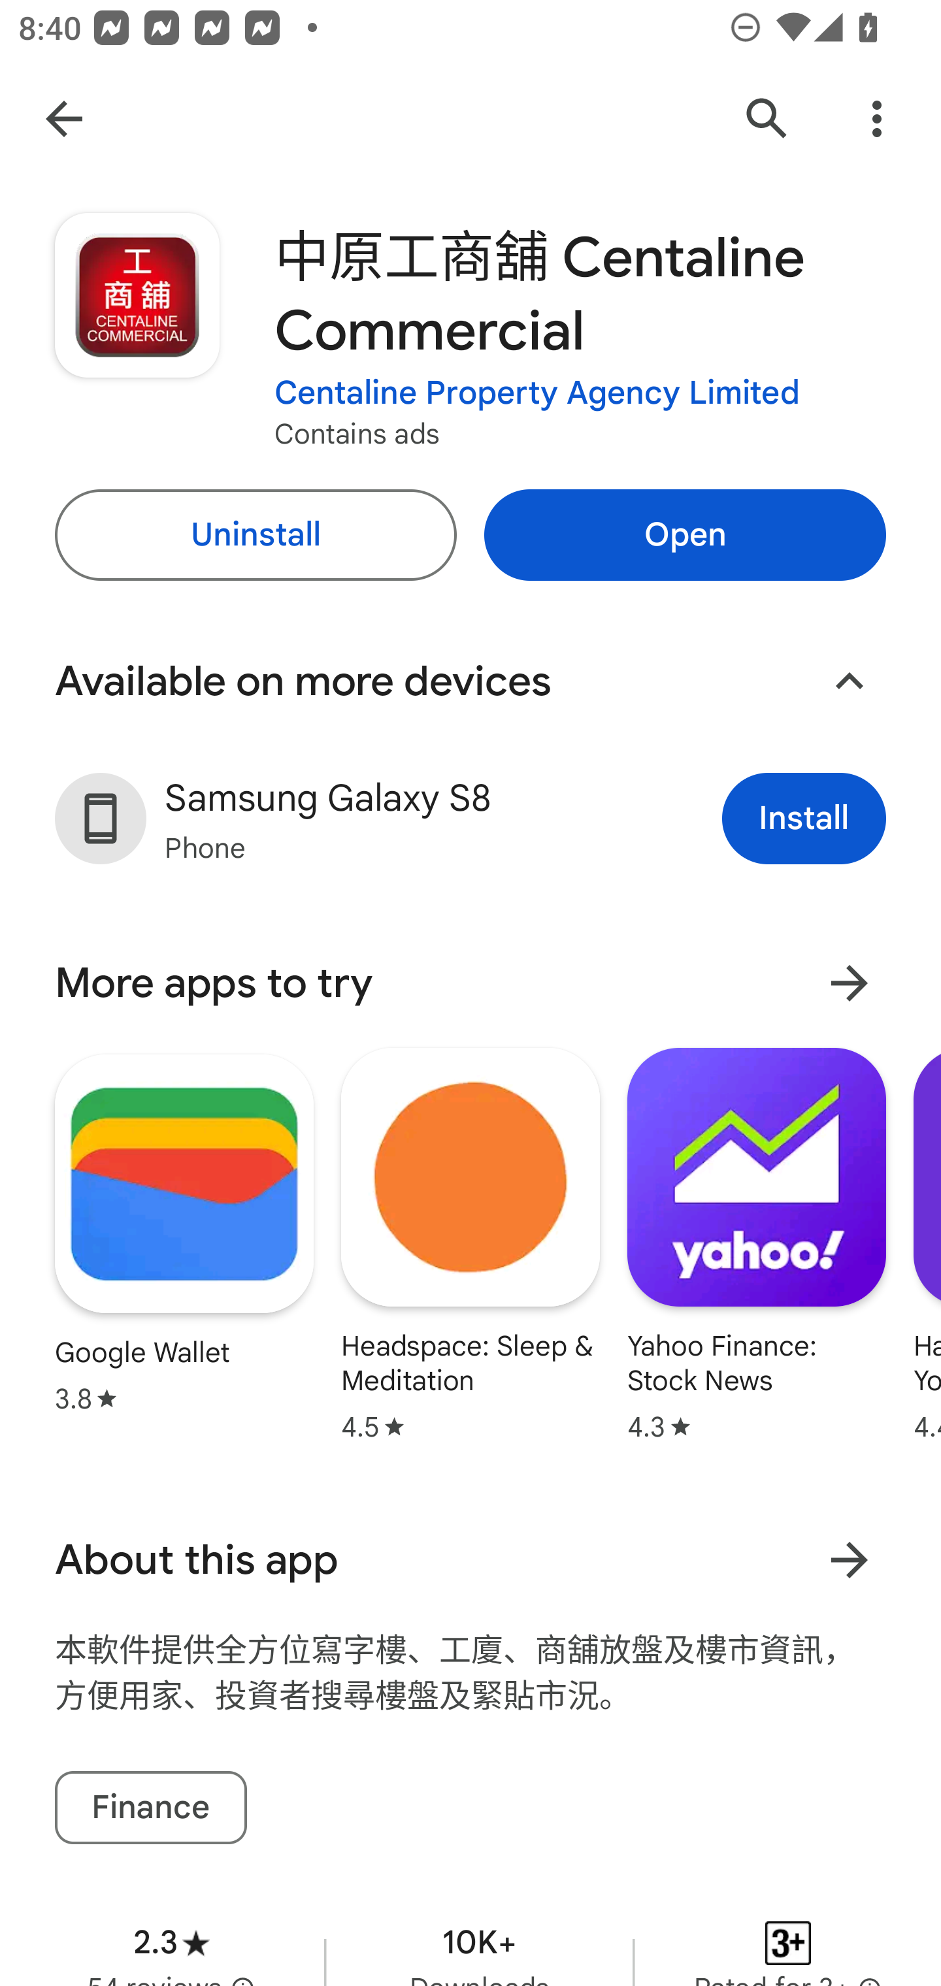 Image resolution: width=941 pixels, height=1986 pixels. What do you see at coordinates (171, 1938) in the screenshot?
I see `Average rating 2.3 stars in 54 reviews` at bounding box center [171, 1938].